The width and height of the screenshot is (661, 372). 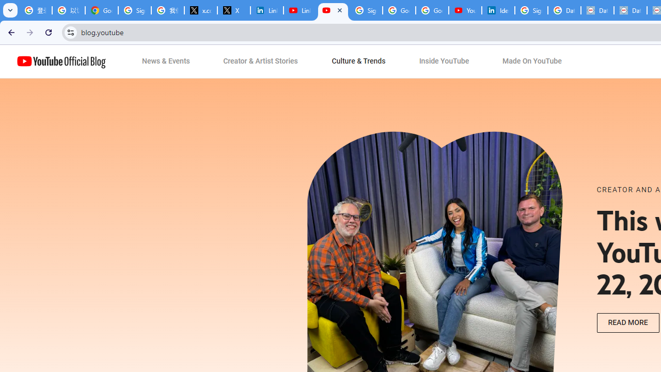 I want to click on Culture & Trends, so click(x=358, y=61).